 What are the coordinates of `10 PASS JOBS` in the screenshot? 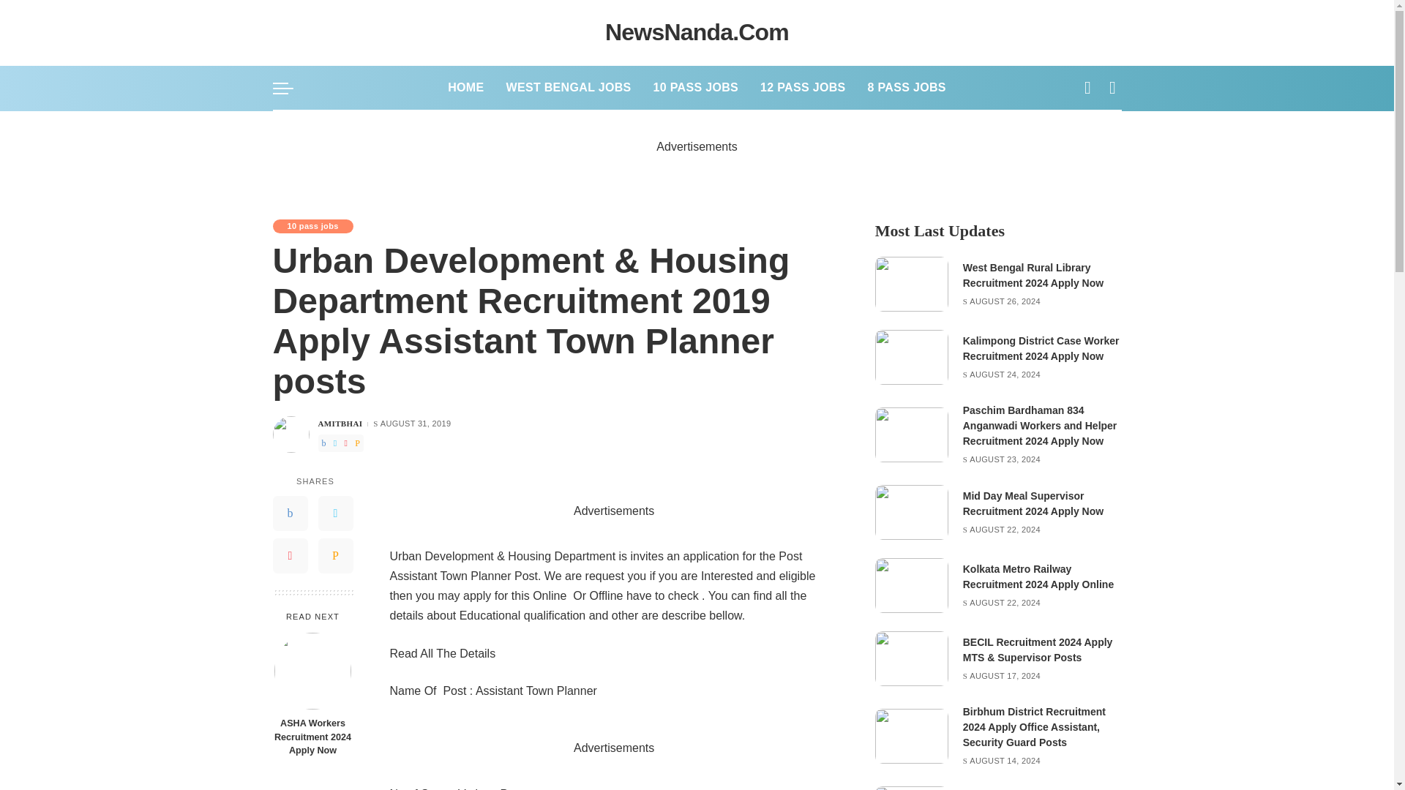 It's located at (695, 88).